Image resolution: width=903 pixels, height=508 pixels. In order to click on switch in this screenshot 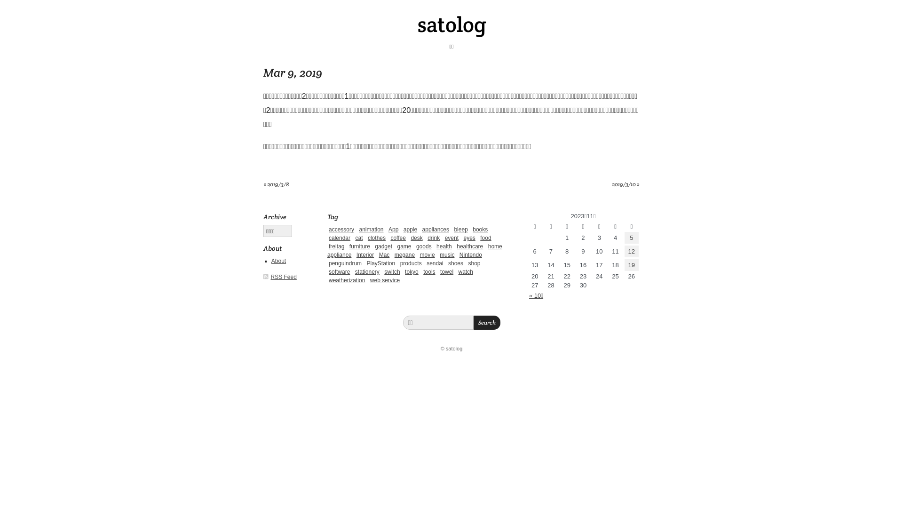, I will do `click(392, 272)`.